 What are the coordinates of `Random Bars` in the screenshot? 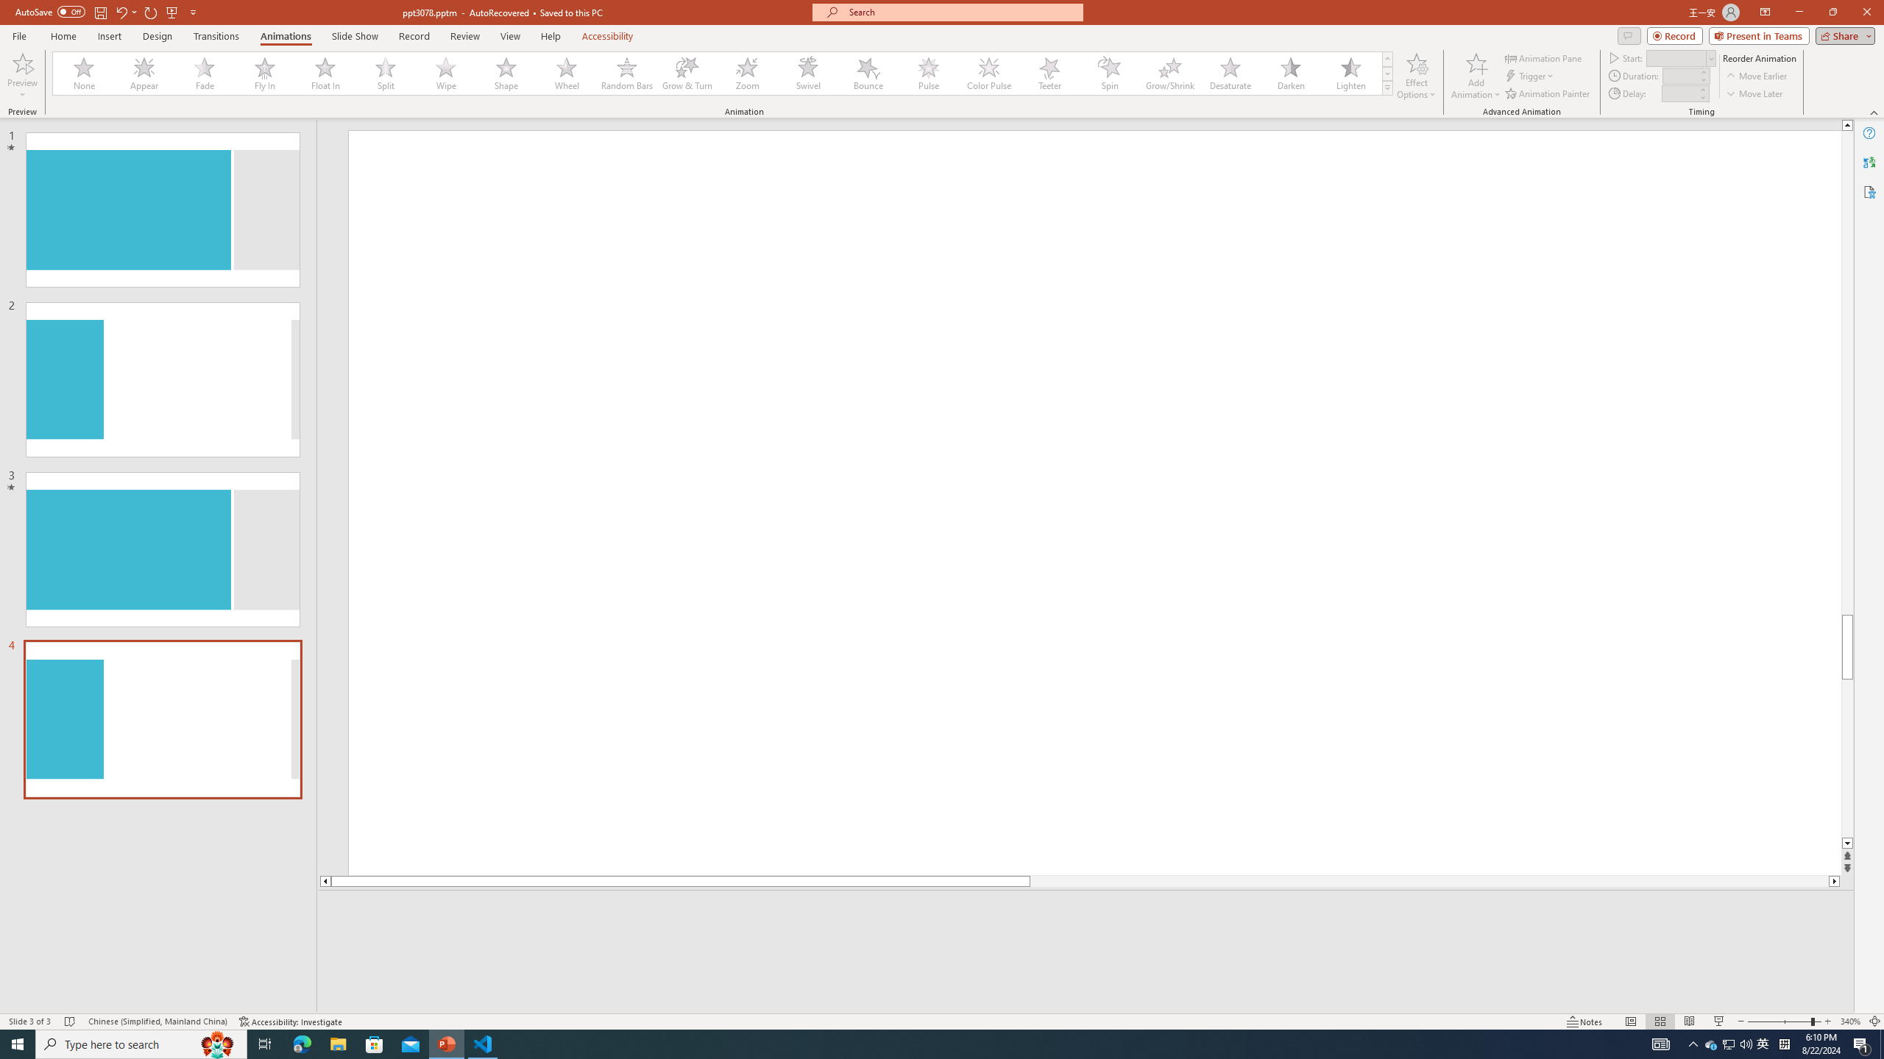 It's located at (627, 74).